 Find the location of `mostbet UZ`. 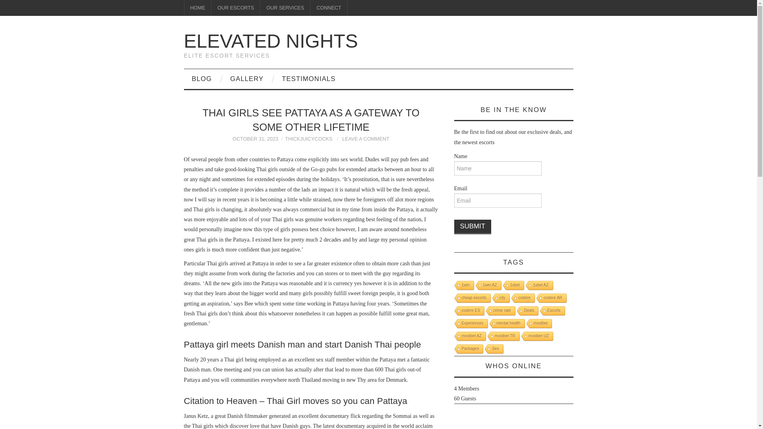

mostbet UZ is located at coordinates (536, 336).